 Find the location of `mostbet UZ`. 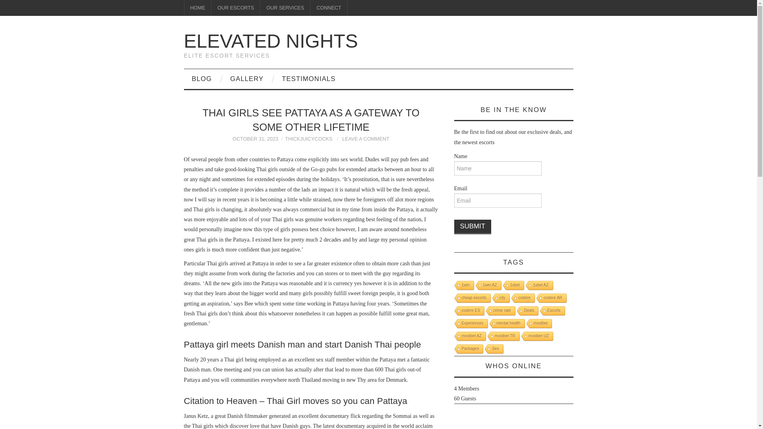

mostbet UZ is located at coordinates (536, 336).